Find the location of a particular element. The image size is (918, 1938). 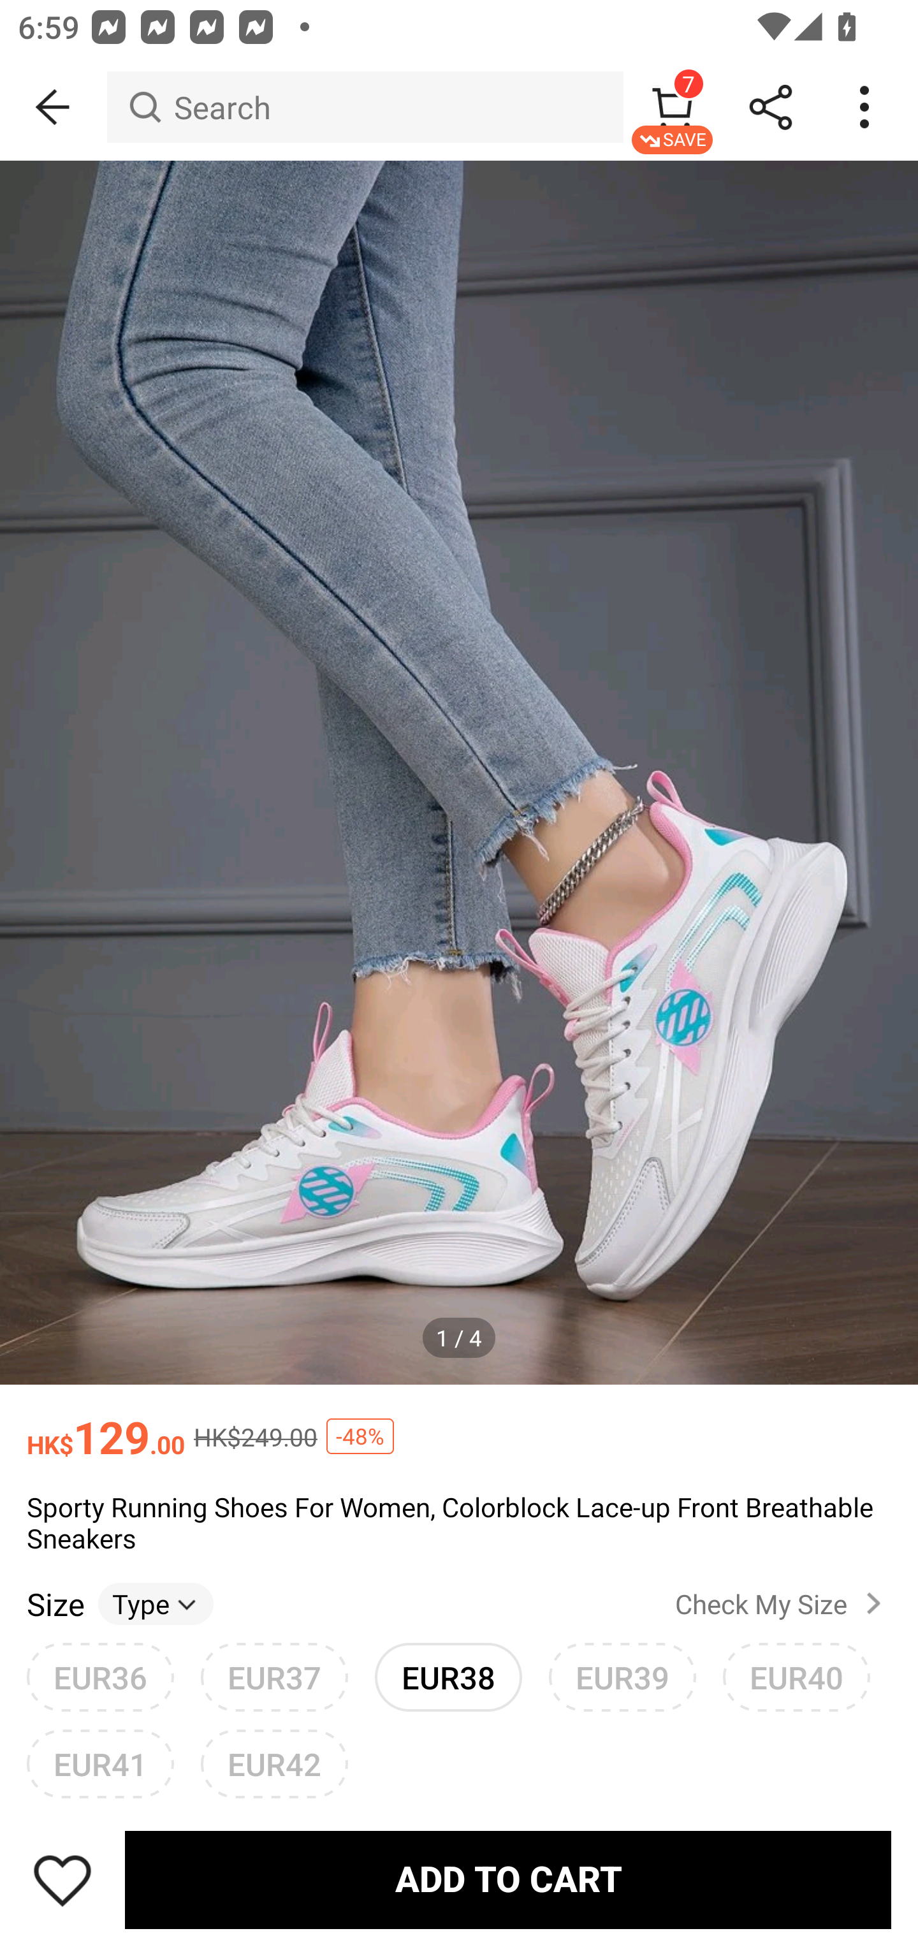

HK$129.00 HK$249.00 -48% is located at coordinates (459, 1425).